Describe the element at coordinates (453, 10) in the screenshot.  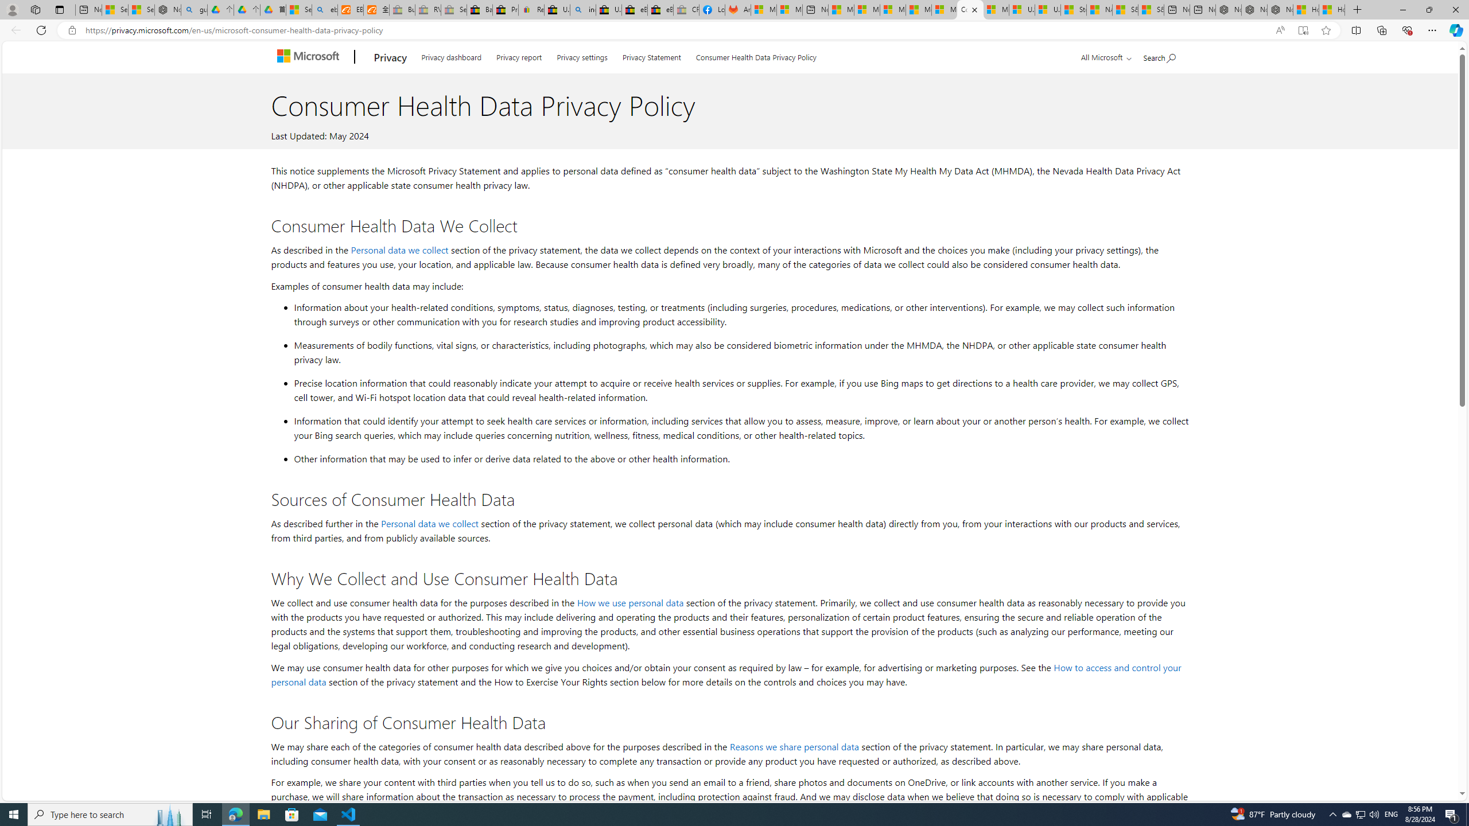
I see `Sell worldwide with eBay - Sleeping` at that location.